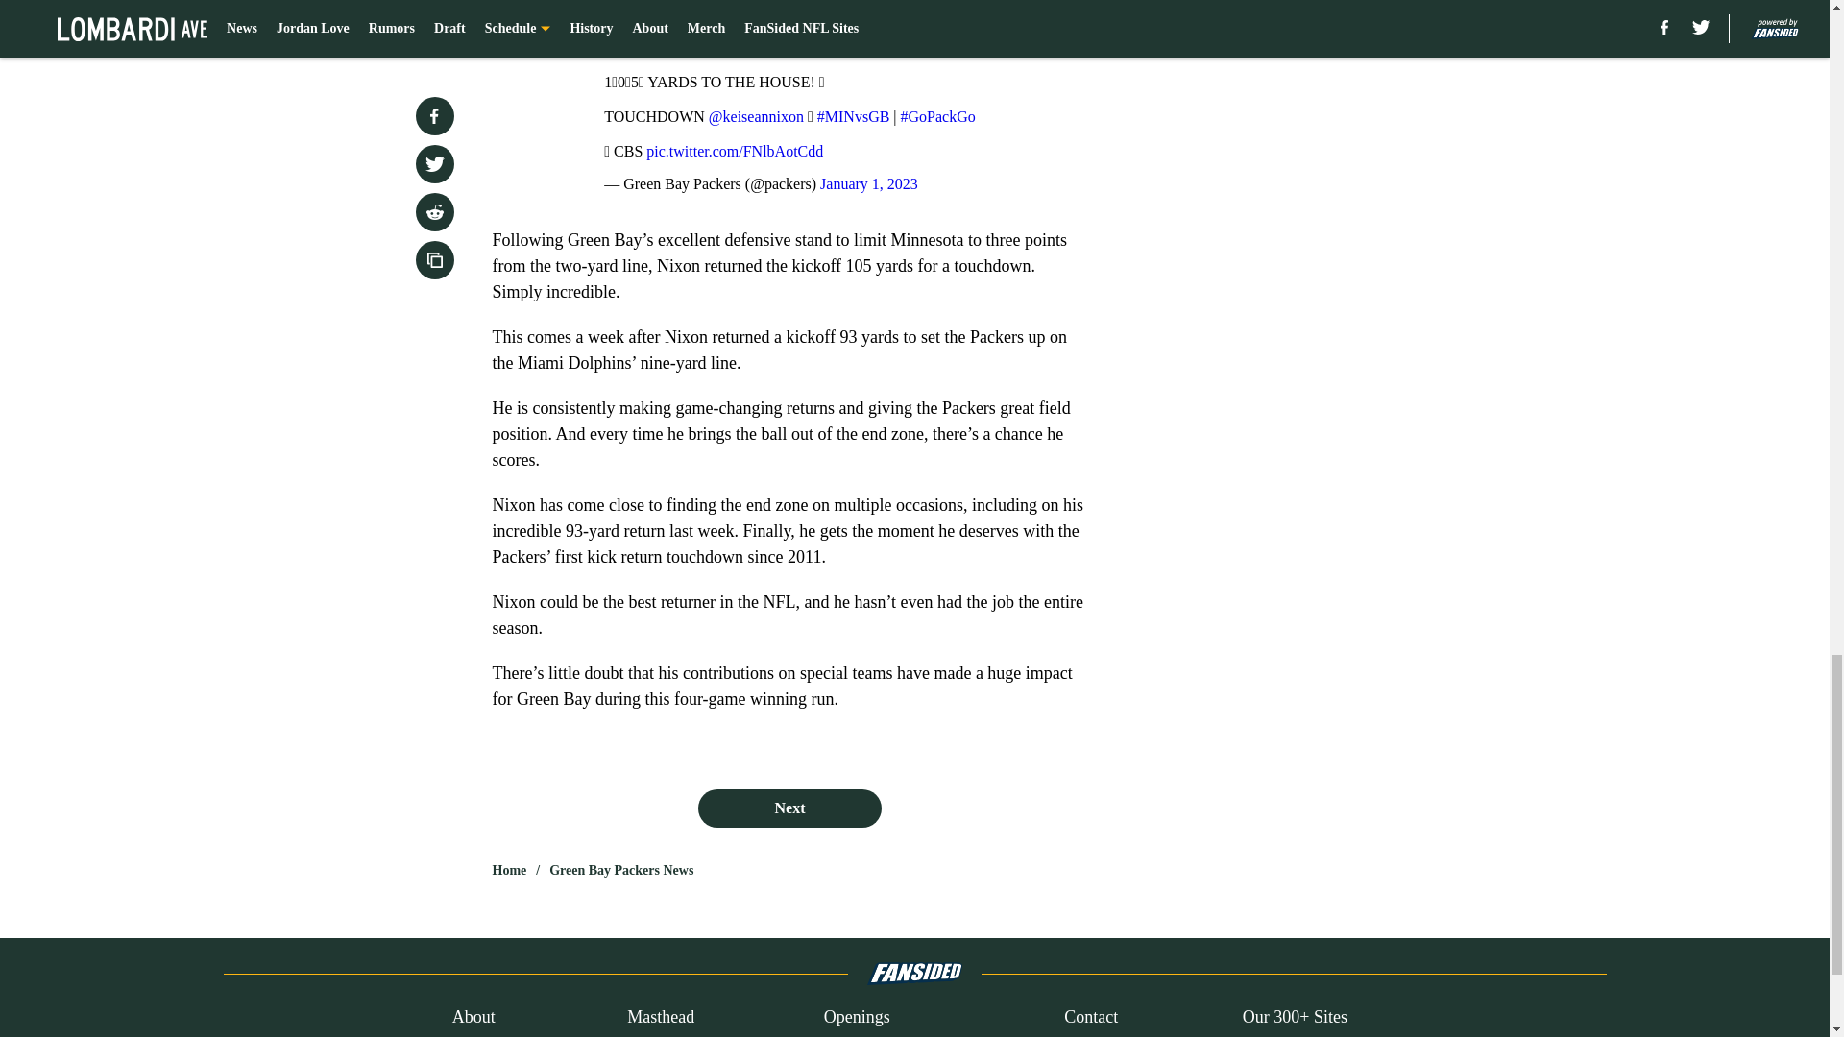 The image size is (1844, 1037). What do you see at coordinates (1090, 1018) in the screenshot?
I see `Contact` at bounding box center [1090, 1018].